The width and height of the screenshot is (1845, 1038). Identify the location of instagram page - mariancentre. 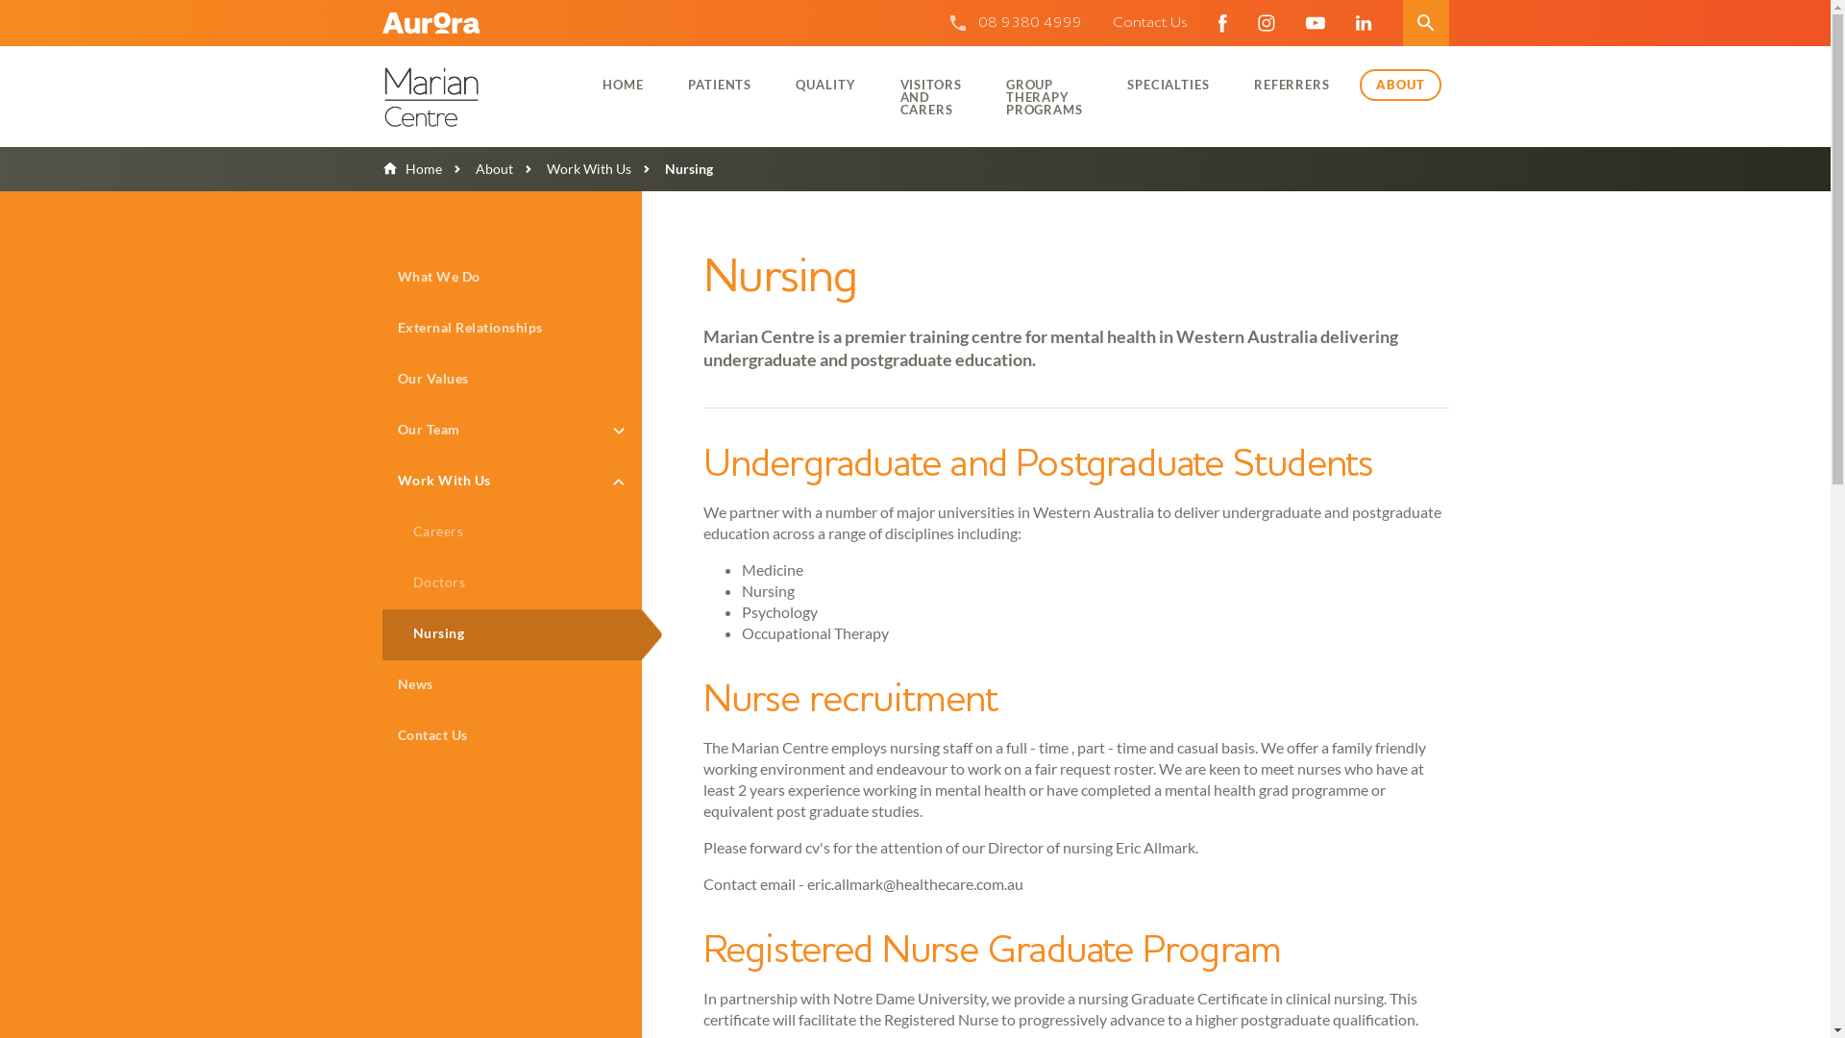
(1266, 23).